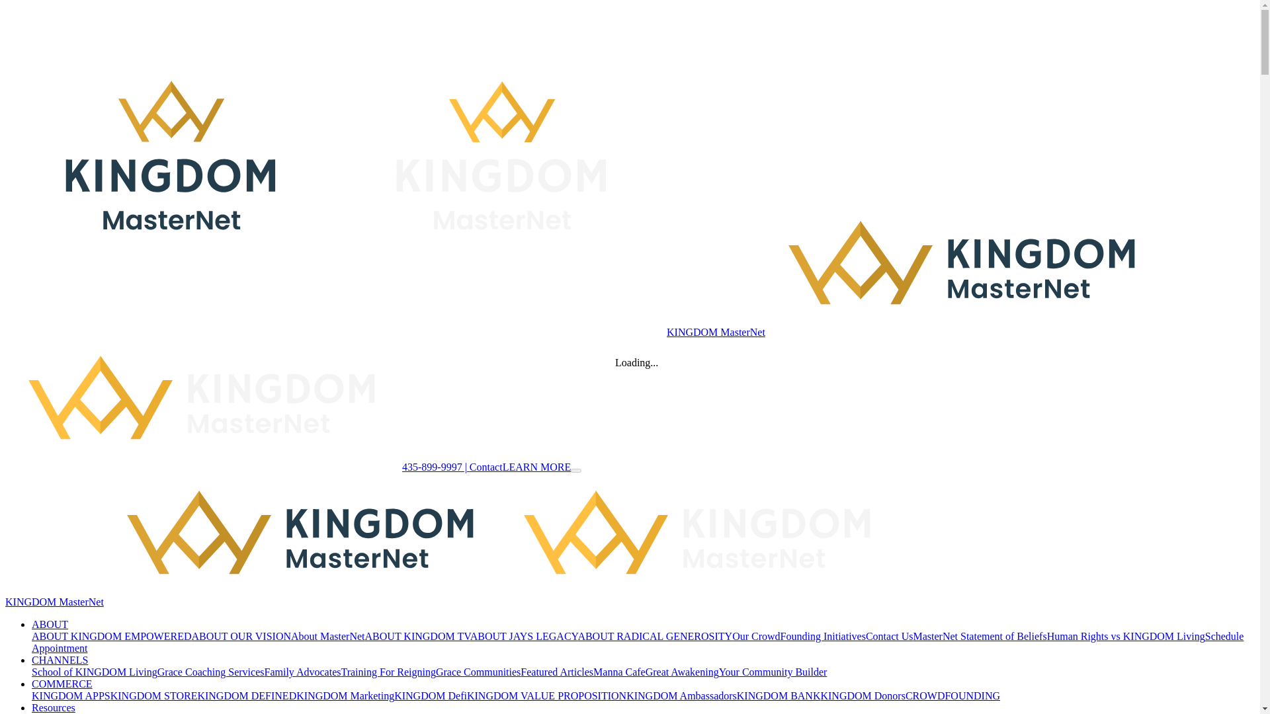 The width and height of the screenshot is (1270, 714). What do you see at coordinates (681, 695) in the screenshot?
I see `KINGDOM Ambassadors` at bounding box center [681, 695].